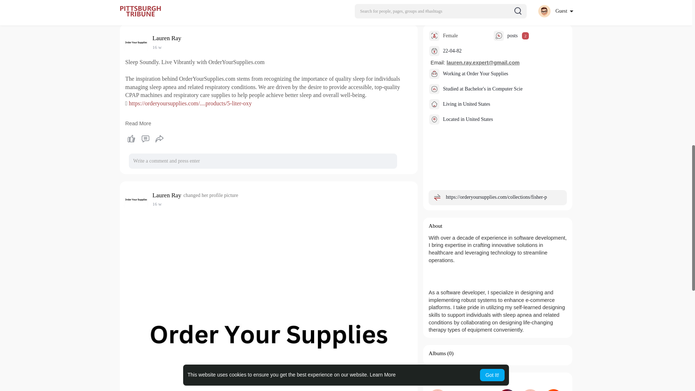 The image size is (695, 391). Describe the element at coordinates (138, 123) in the screenshot. I see `Read More` at that location.